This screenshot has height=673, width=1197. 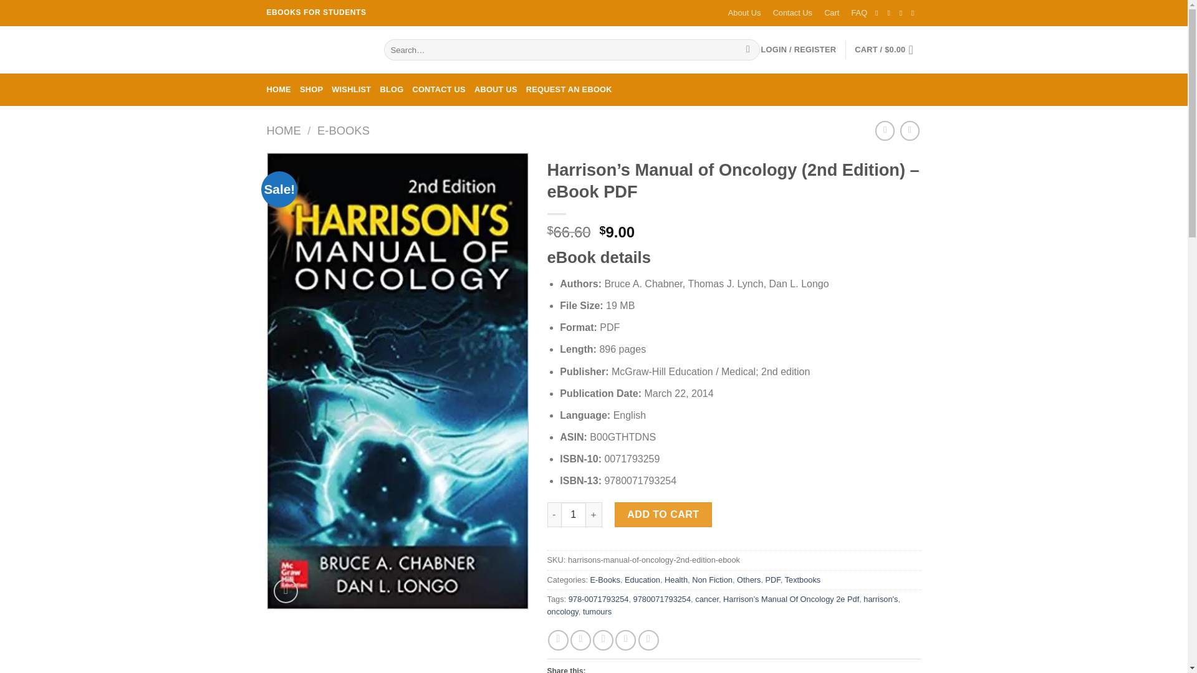 What do you see at coordinates (663, 514) in the screenshot?
I see `ADD TO CART` at bounding box center [663, 514].